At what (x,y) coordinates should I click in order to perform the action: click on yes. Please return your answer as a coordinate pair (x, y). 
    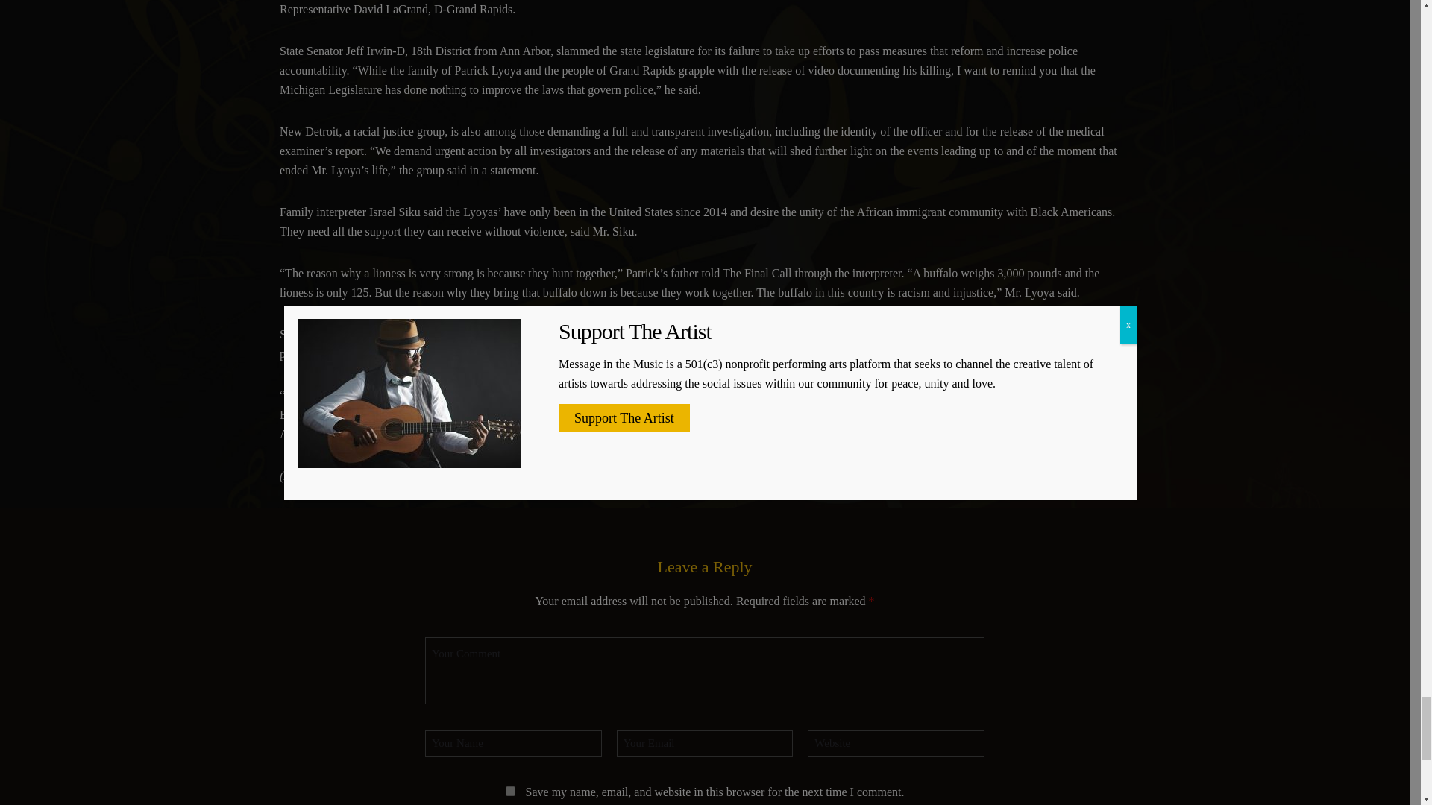
    Looking at the image, I should click on (510, 792).